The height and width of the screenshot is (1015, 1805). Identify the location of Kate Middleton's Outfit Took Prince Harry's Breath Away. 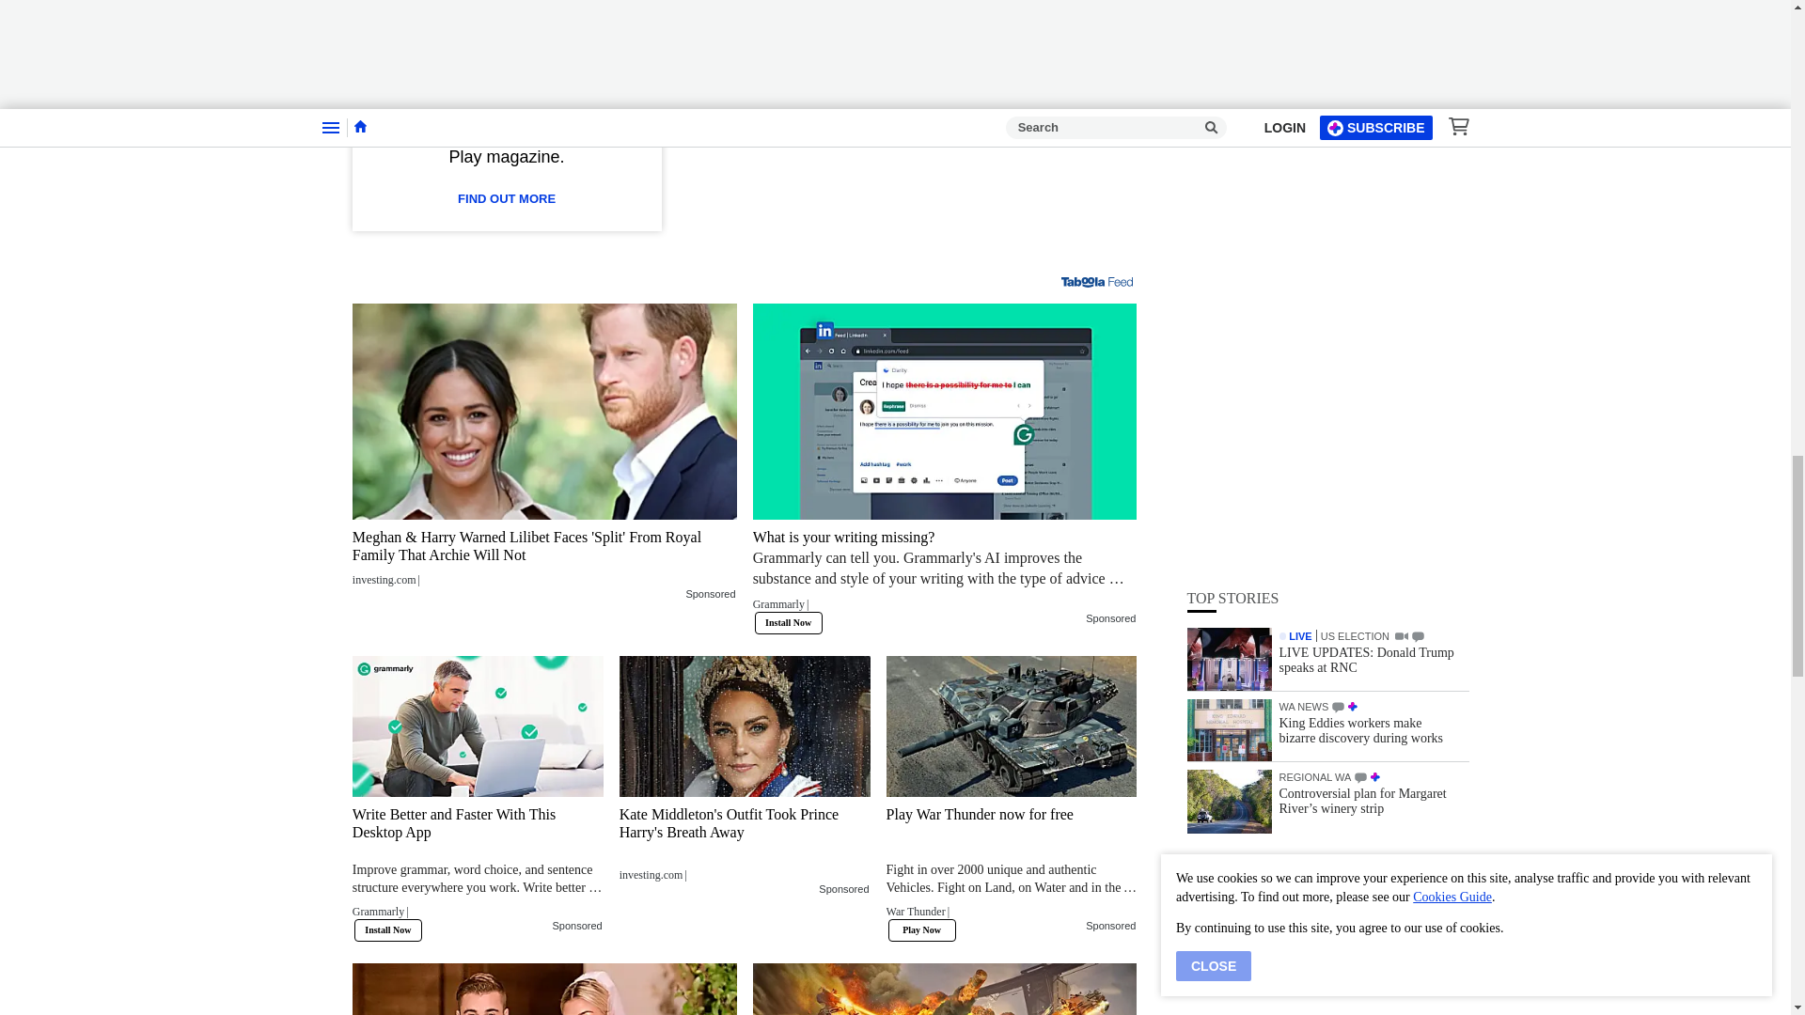
(745, 726).